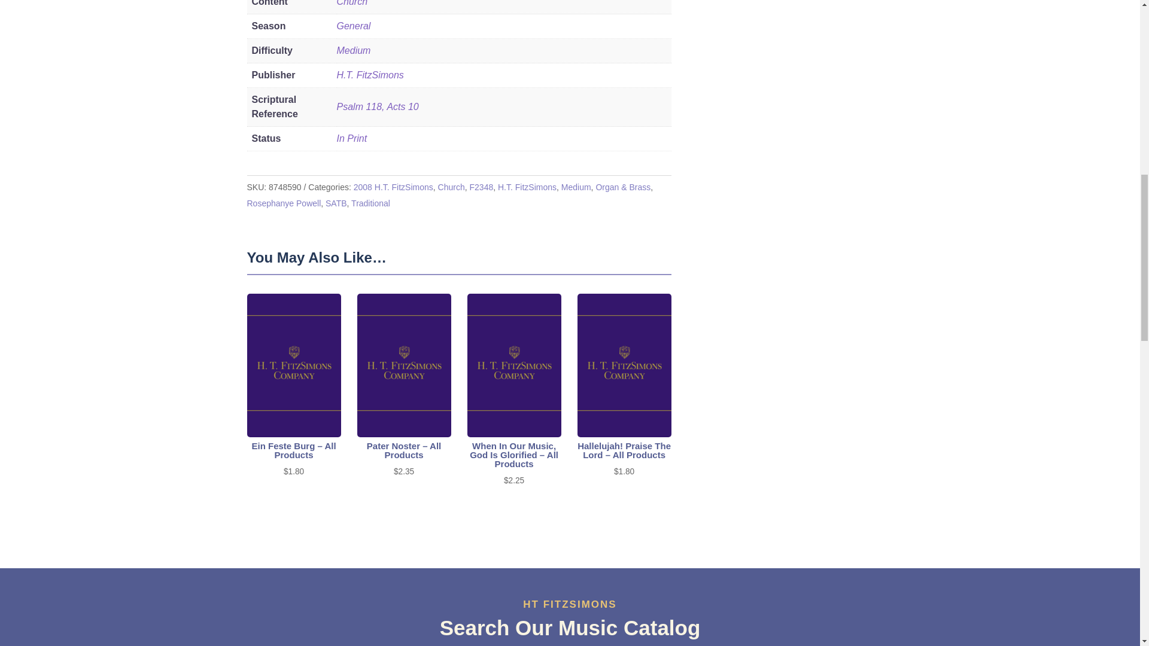  What do you see at coordinates (352, 3) in the screenshot?
I see `Church` at bounding box center [352, 3].